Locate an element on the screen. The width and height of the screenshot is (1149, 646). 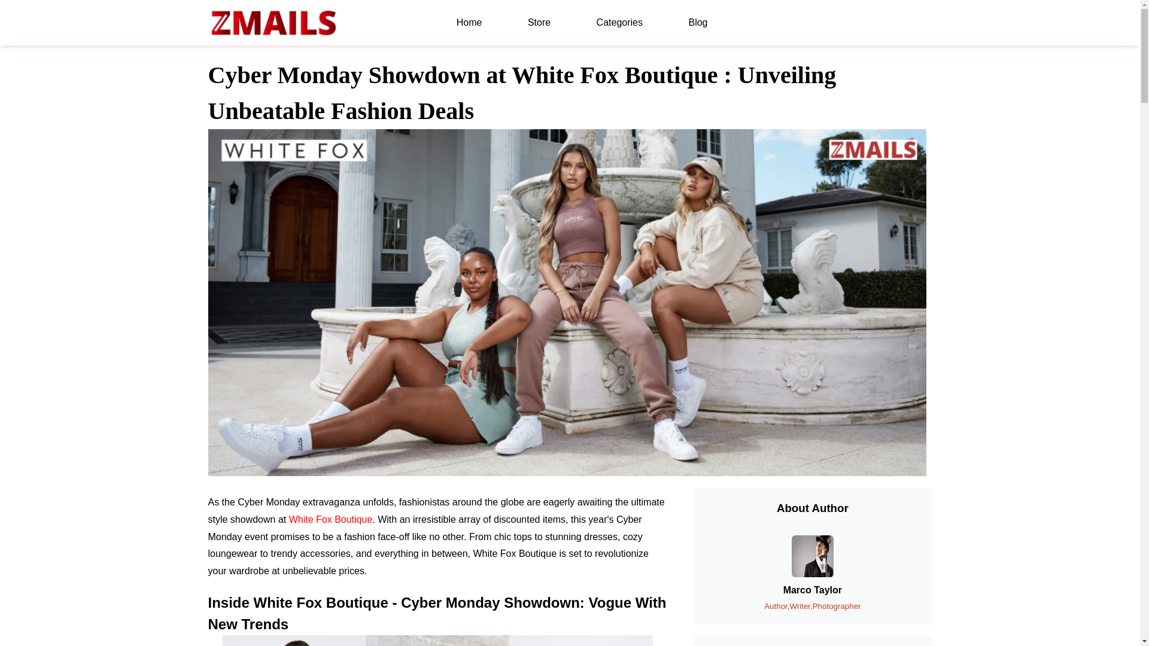
Categories is located at coordinates (619, 23).